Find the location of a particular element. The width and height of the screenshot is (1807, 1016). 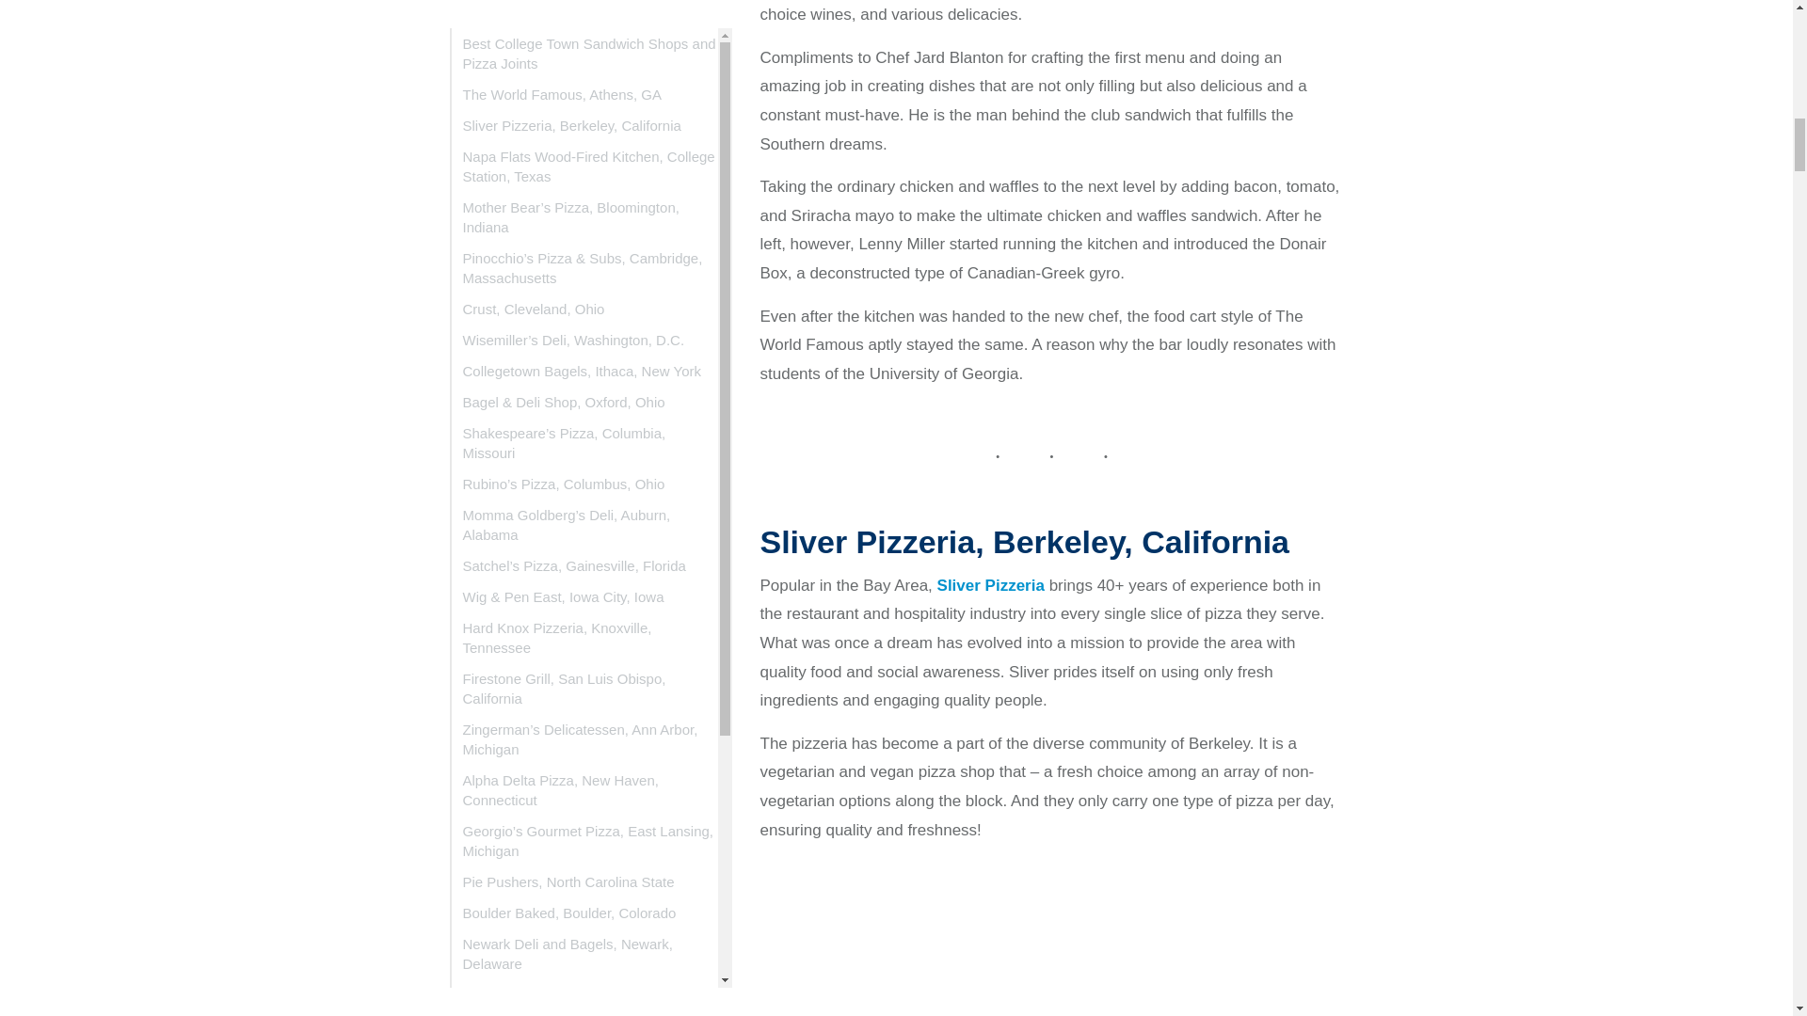

Boulder Baked, Boulder, Colorado is located at coordinates (589, 200).